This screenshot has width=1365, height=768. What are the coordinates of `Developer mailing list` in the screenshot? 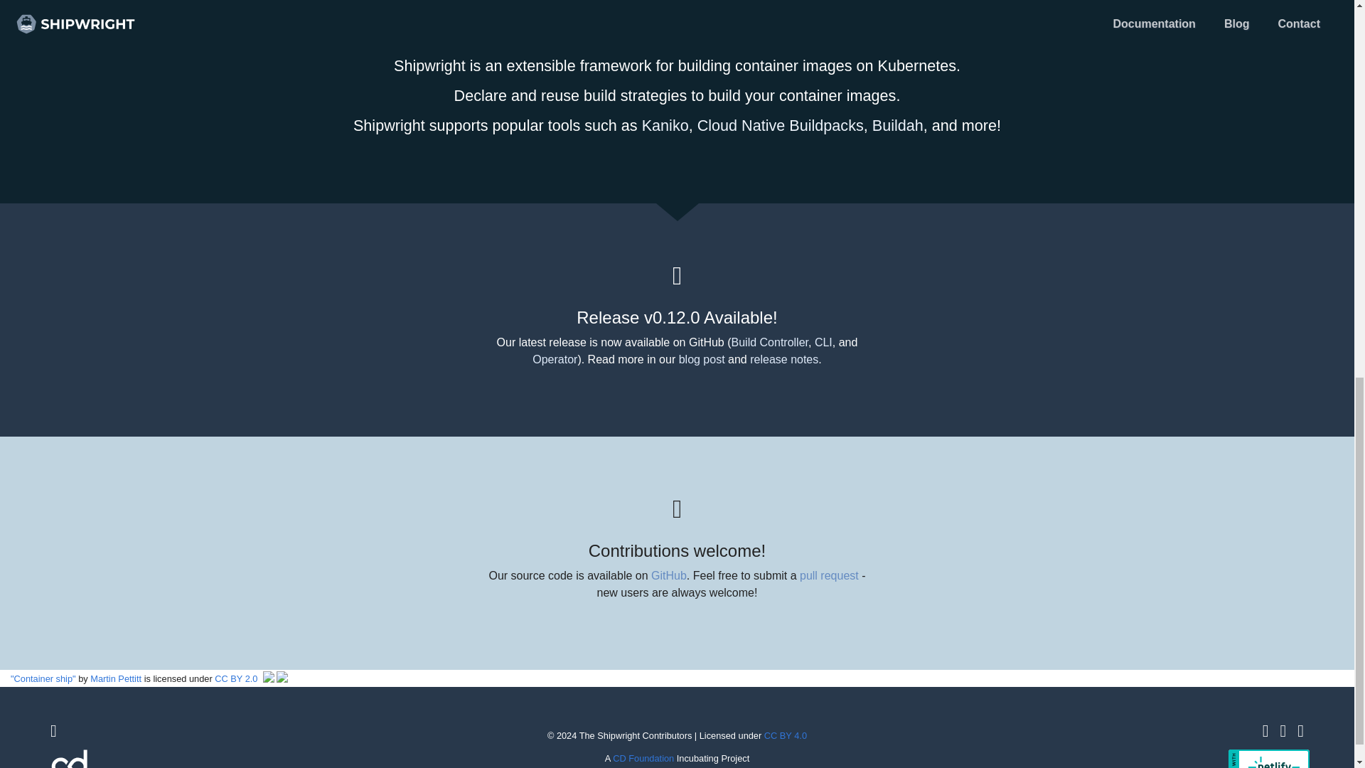 It's located at (1300, 731).